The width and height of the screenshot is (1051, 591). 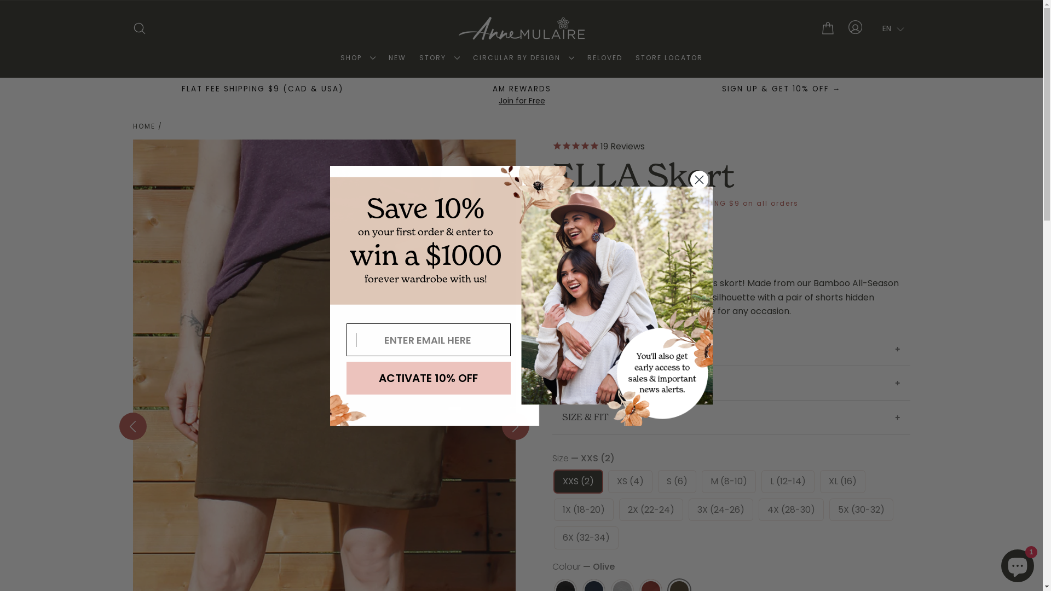 What do you see at coordinates (397, 57) in the screenshot?
I see `NEW` at bounding box center [397, 57].